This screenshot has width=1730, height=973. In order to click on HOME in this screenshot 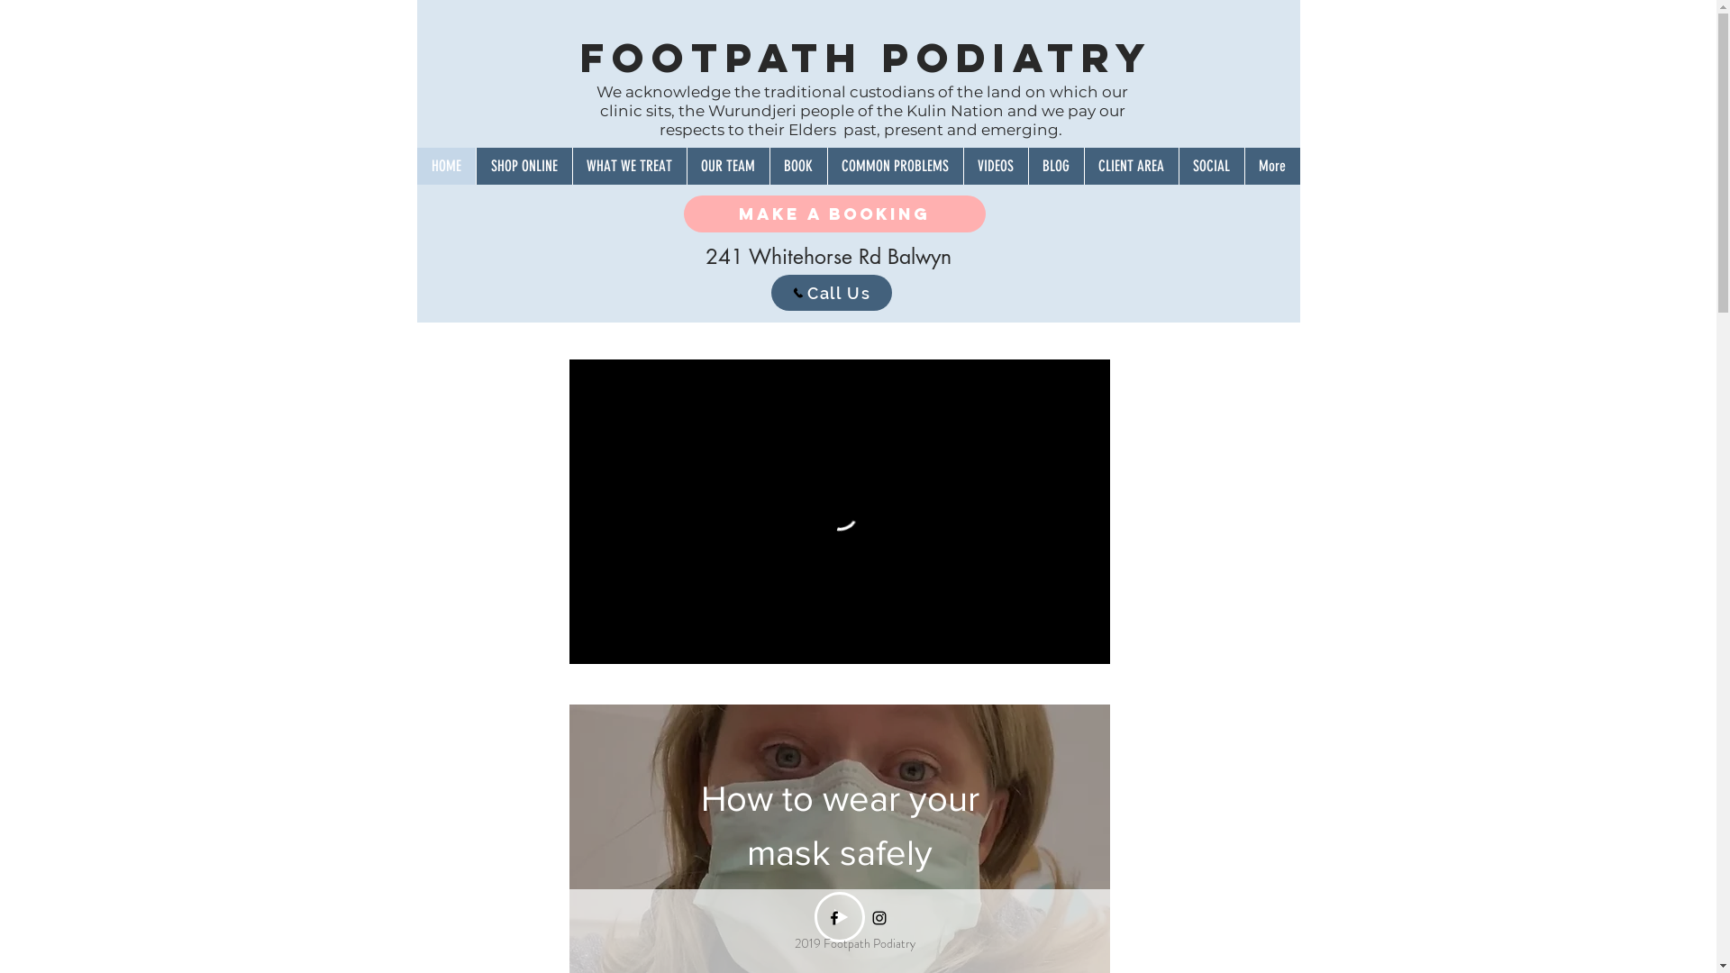, I will do `click(445, 166)`.